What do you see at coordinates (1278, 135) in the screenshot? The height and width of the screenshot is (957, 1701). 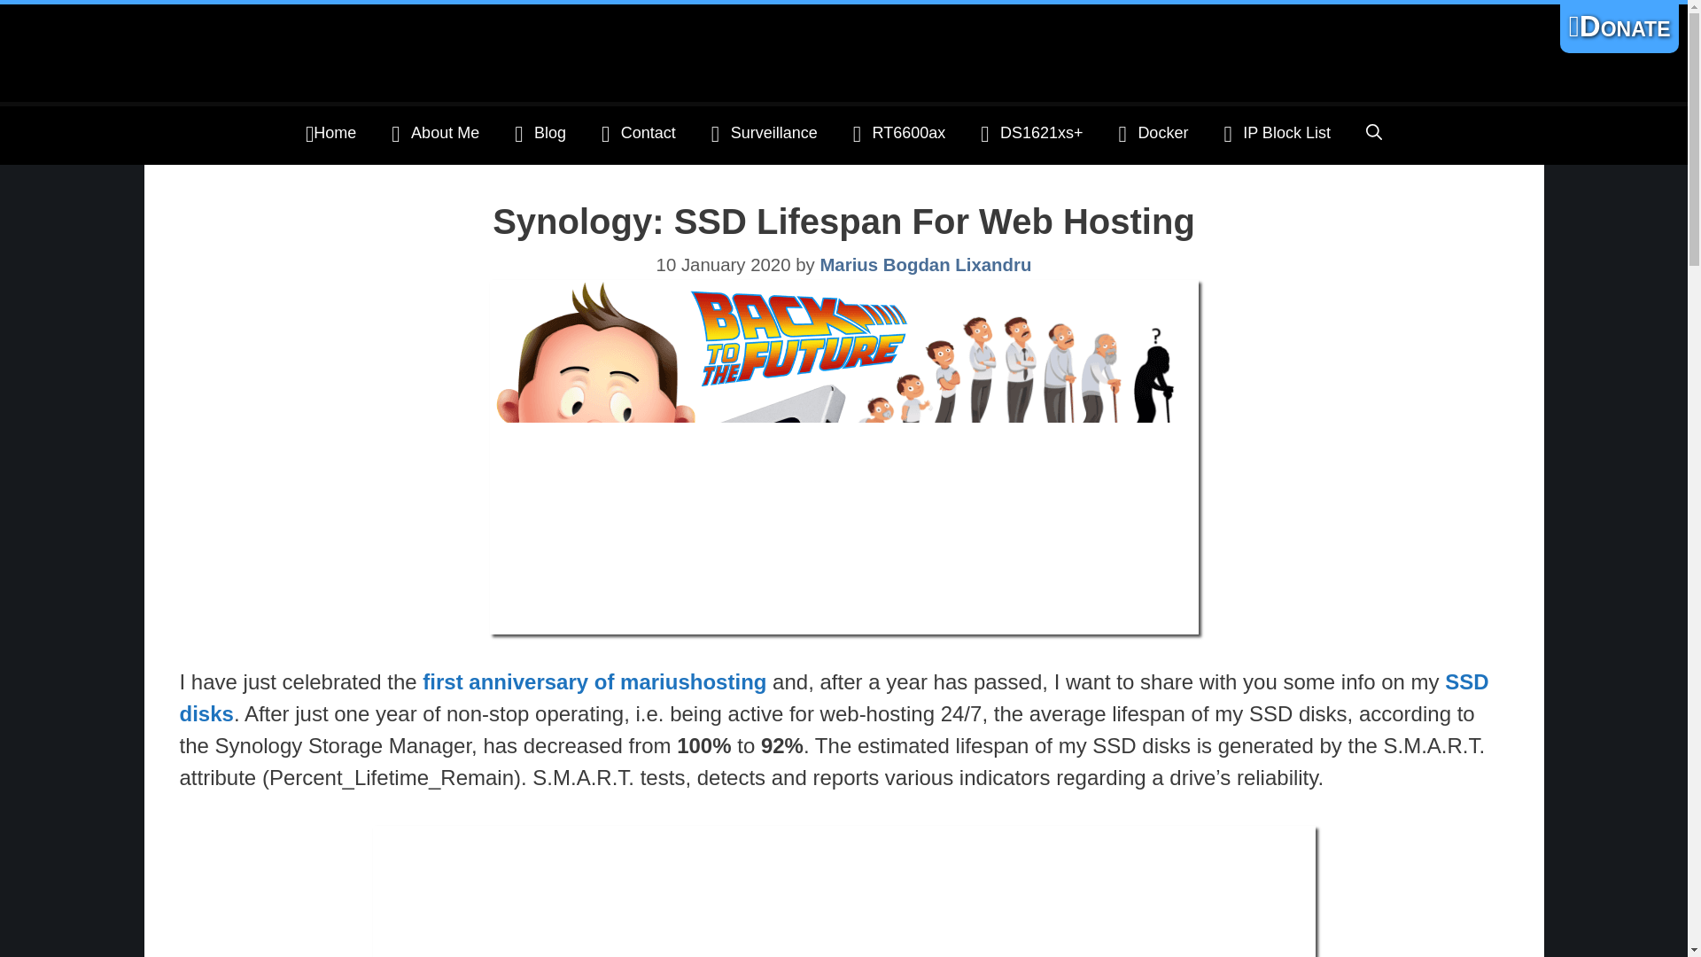 I see `IP Block List` at bounding box center [1278, 135].